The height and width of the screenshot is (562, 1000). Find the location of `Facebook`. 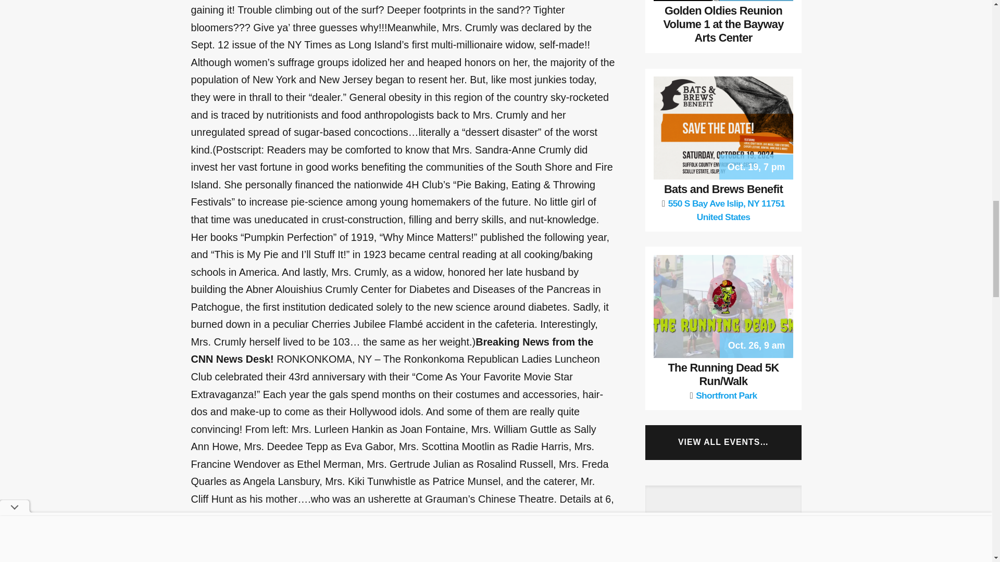

Facebook is located at coordinates (201, 545).